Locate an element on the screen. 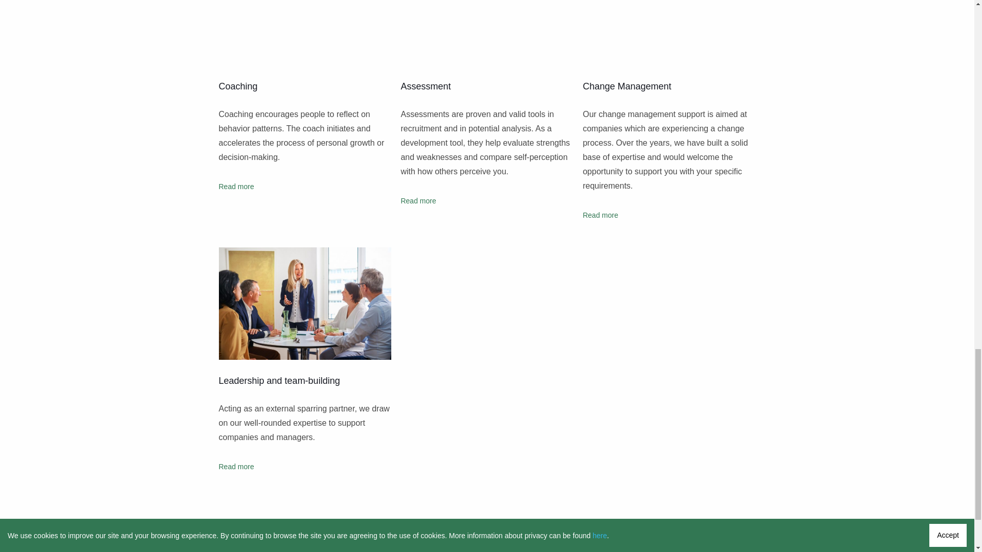  Read more is located at coordinates (236, 186).